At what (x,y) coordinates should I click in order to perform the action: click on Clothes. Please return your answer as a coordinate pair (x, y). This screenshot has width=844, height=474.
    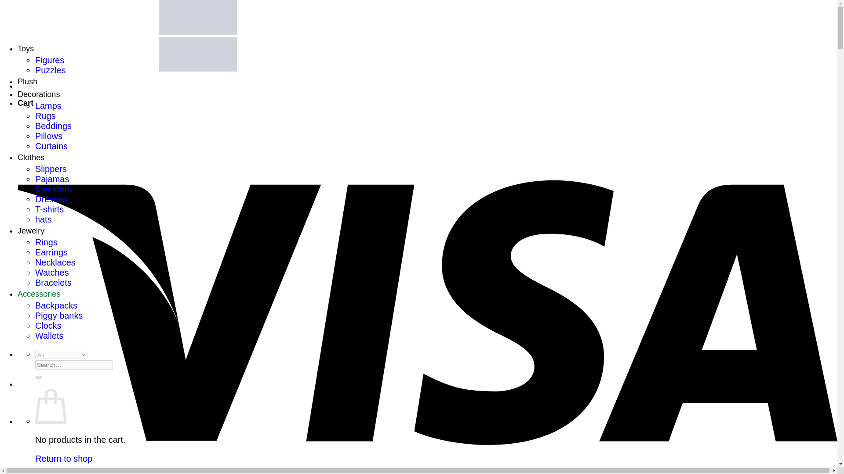
    Looking at the image, I should click on (31, 157).